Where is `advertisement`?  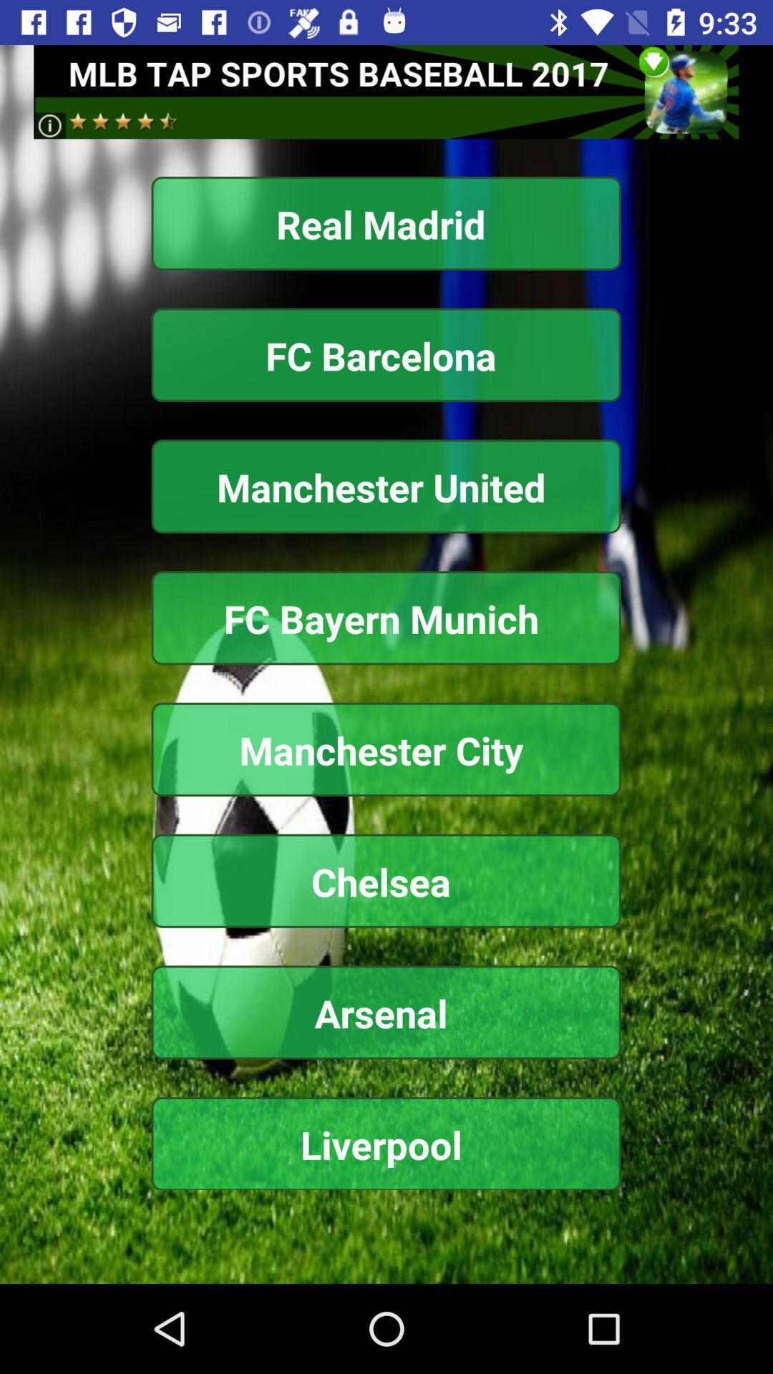 advertisement is located at coordinates (386, 92).